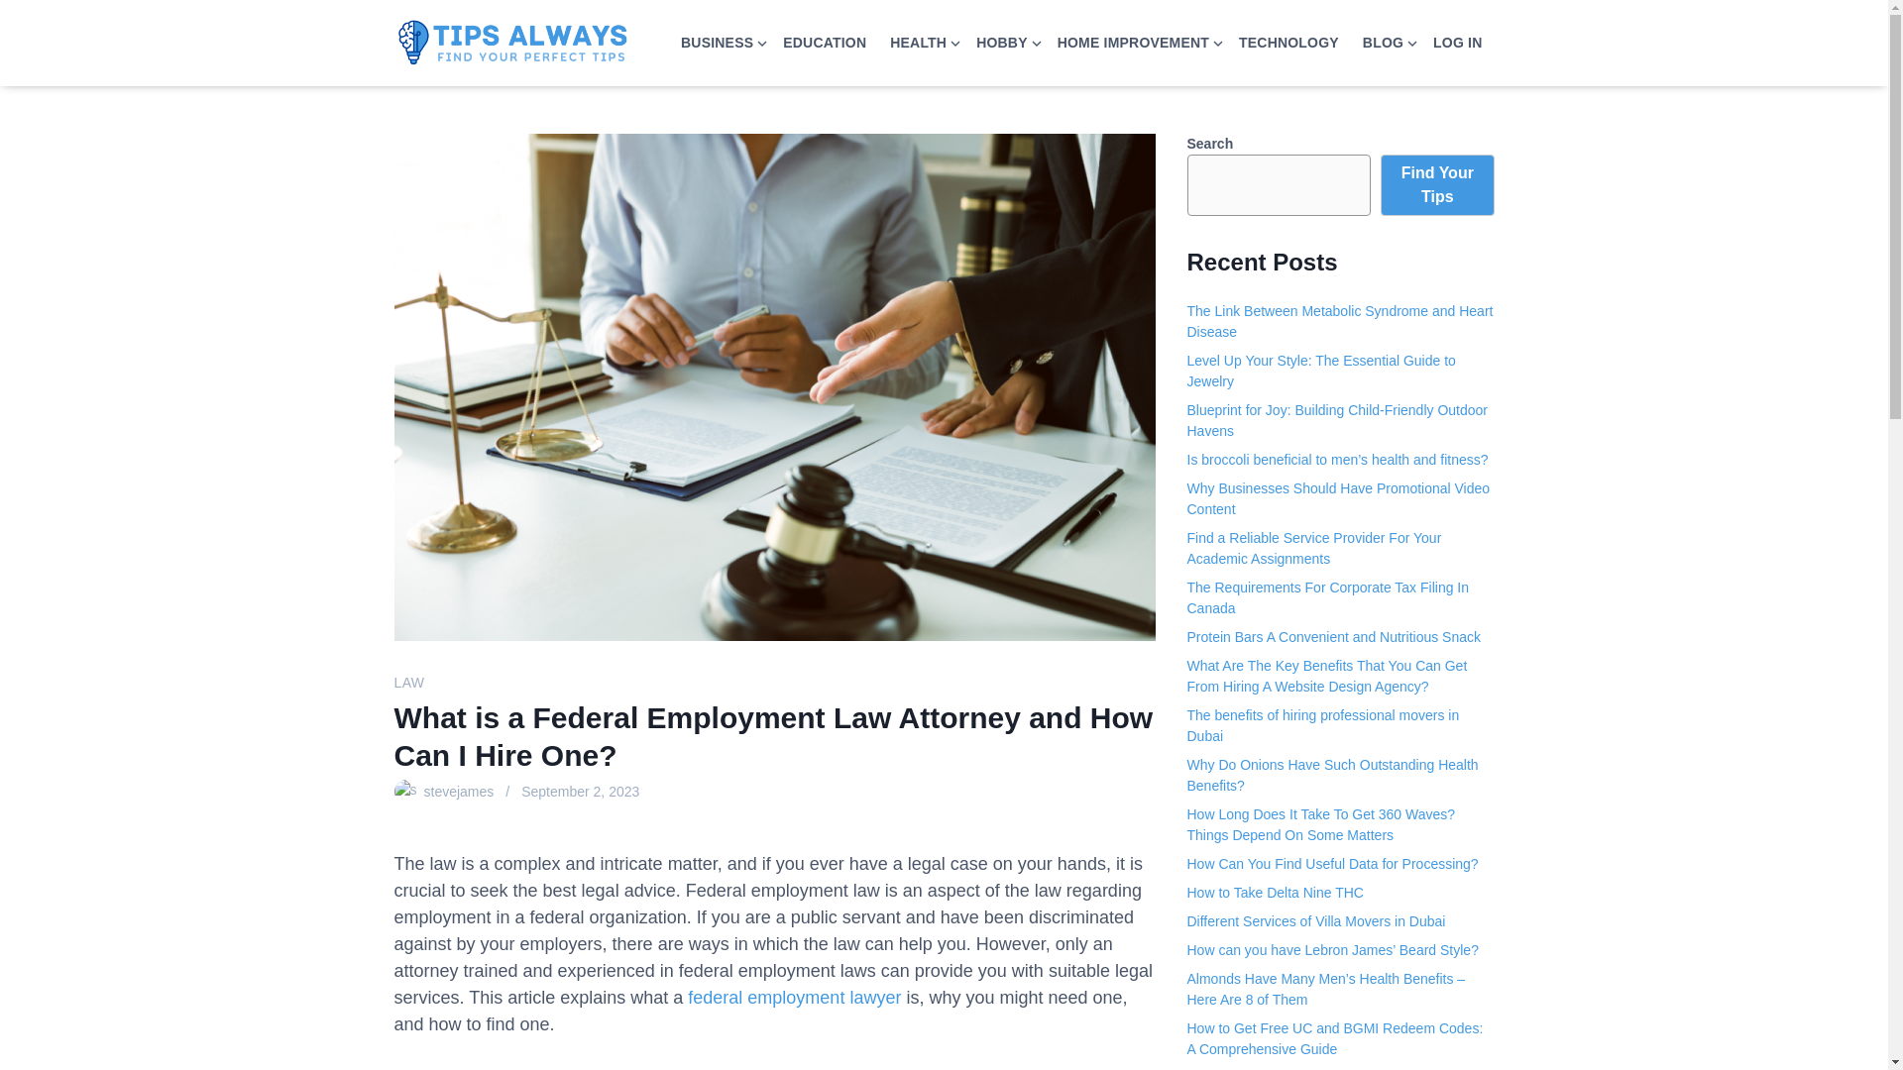 The image size is (1903, 1070). I want to click on EDUCATION, so click(824, 42).